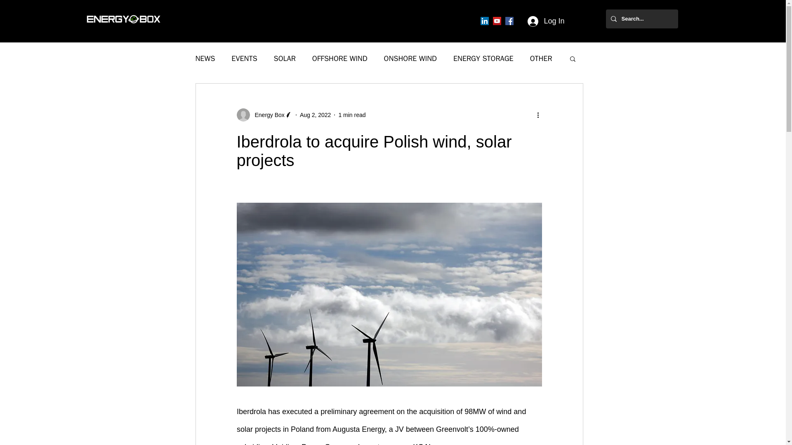 The height and width of the screenshot is (445, 792). What do you see at coordinates (410, 59) in the screenshot?
I see `ONSHORE WIND` at bounding box center [410, 59].